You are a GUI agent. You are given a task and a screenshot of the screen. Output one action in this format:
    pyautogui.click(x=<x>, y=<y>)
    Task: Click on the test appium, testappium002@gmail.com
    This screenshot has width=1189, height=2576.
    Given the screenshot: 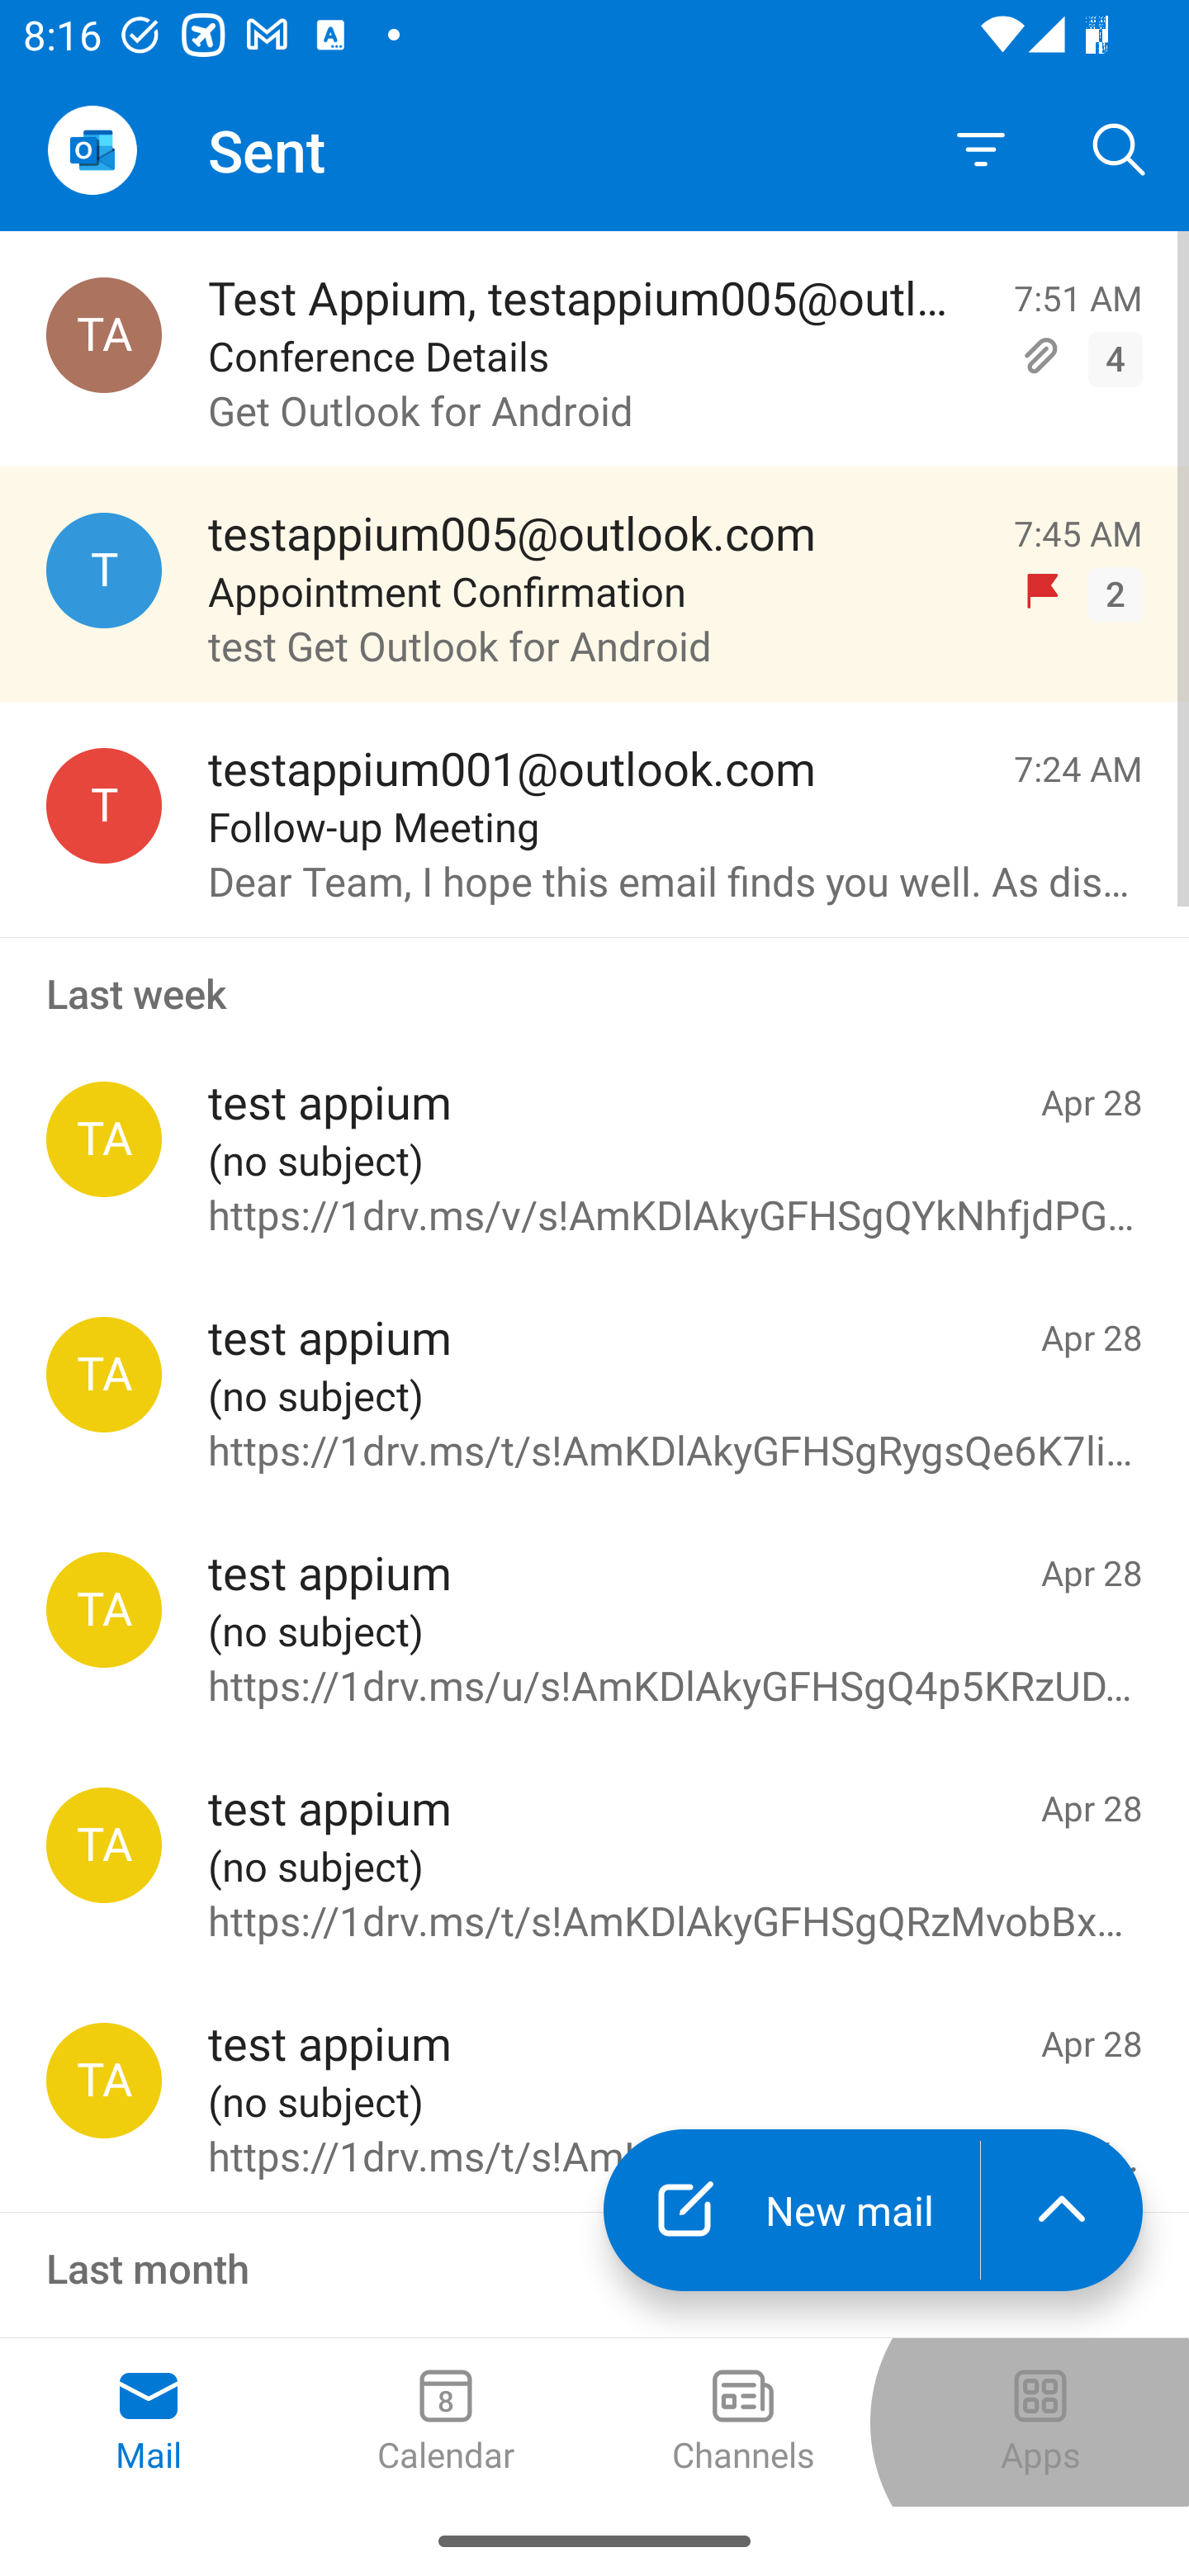 What is the action you would take?
    pyautogui.click(x=104, y=1139)
    